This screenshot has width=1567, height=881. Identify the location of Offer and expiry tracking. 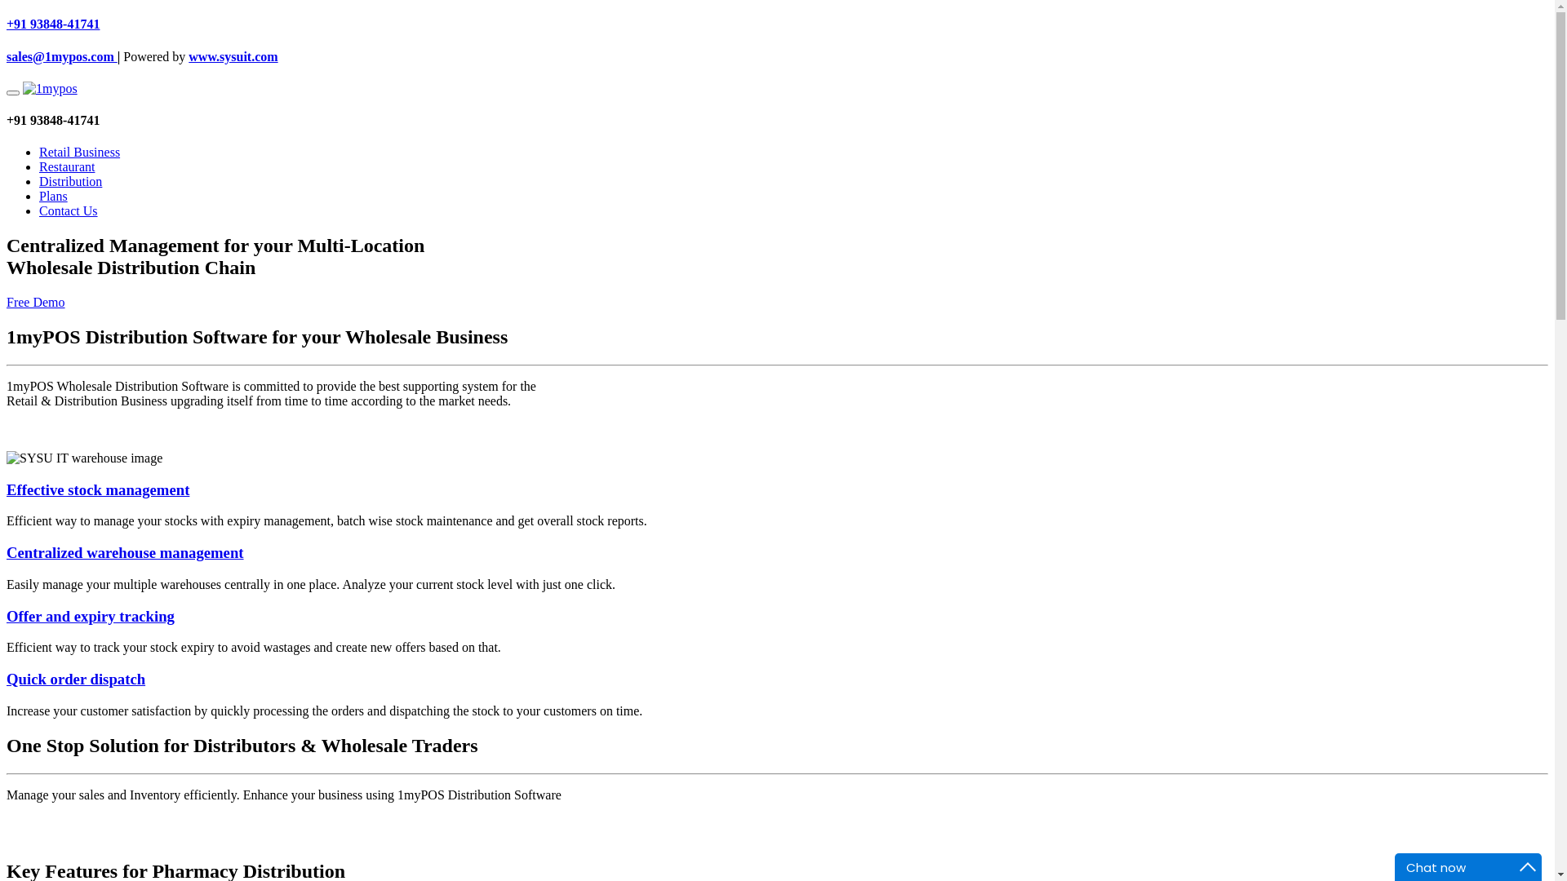
(91, 617).